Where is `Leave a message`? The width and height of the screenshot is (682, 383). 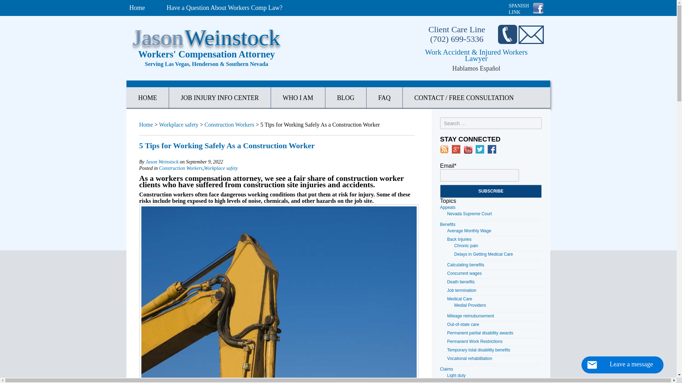
Leave a message is located at coordinates (622, 365).